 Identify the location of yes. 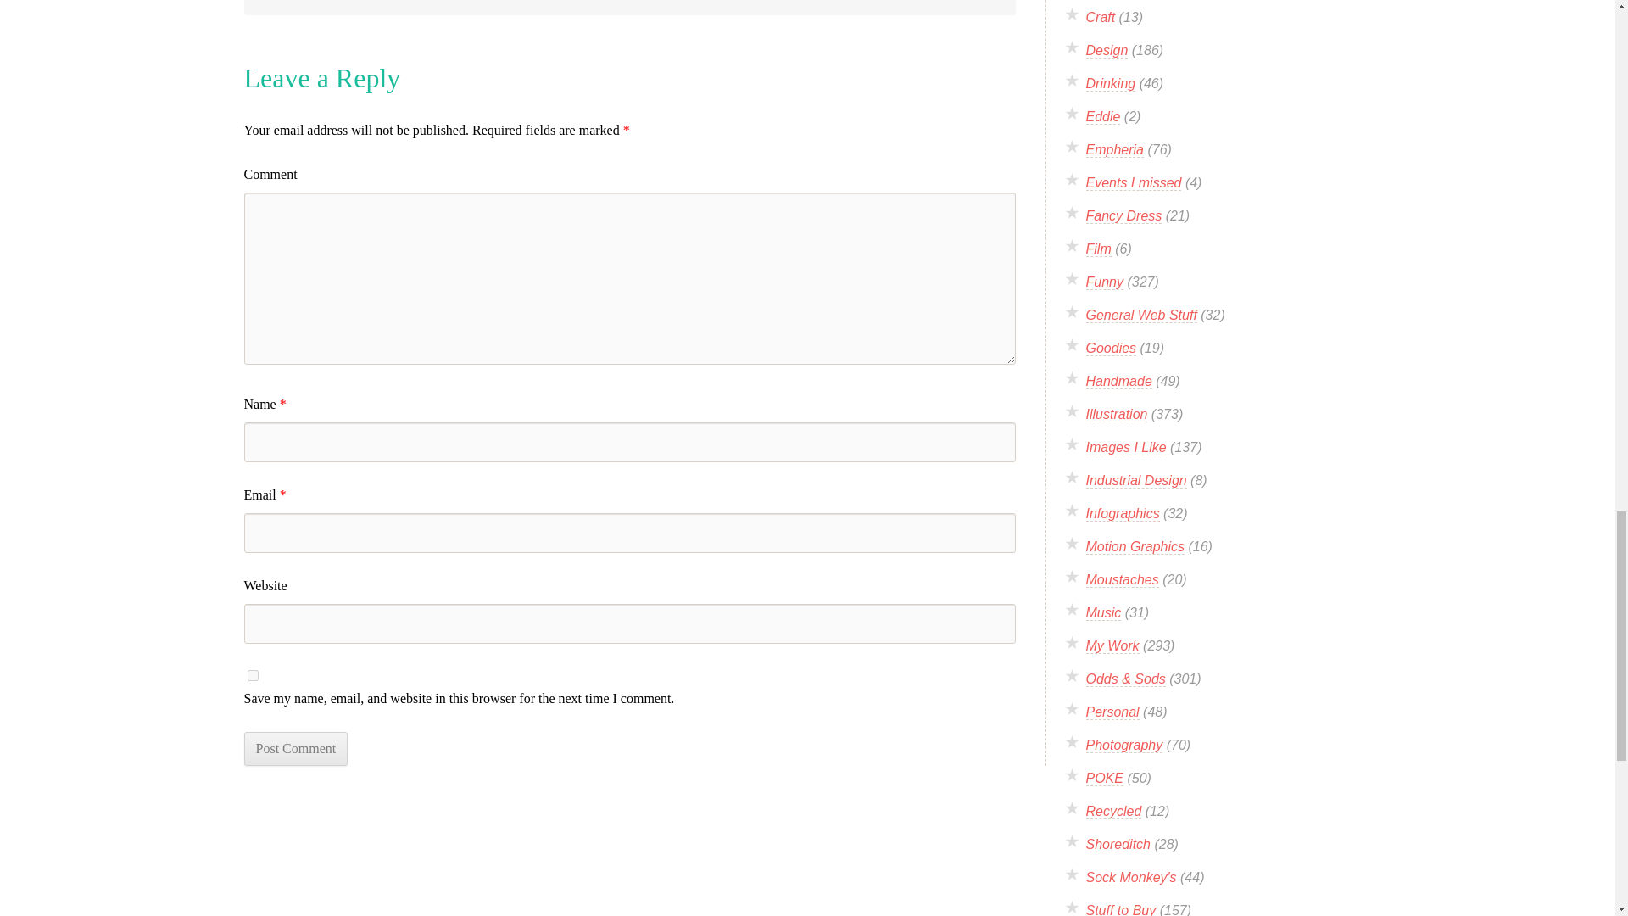
(253, 675).